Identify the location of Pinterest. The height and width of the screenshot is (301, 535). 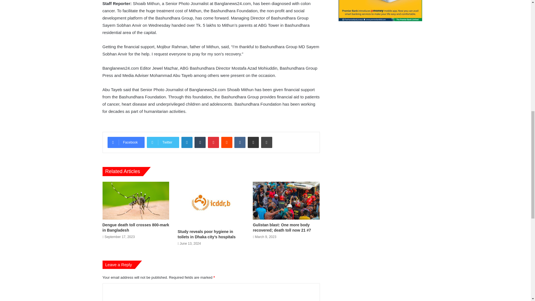
(213, 142).